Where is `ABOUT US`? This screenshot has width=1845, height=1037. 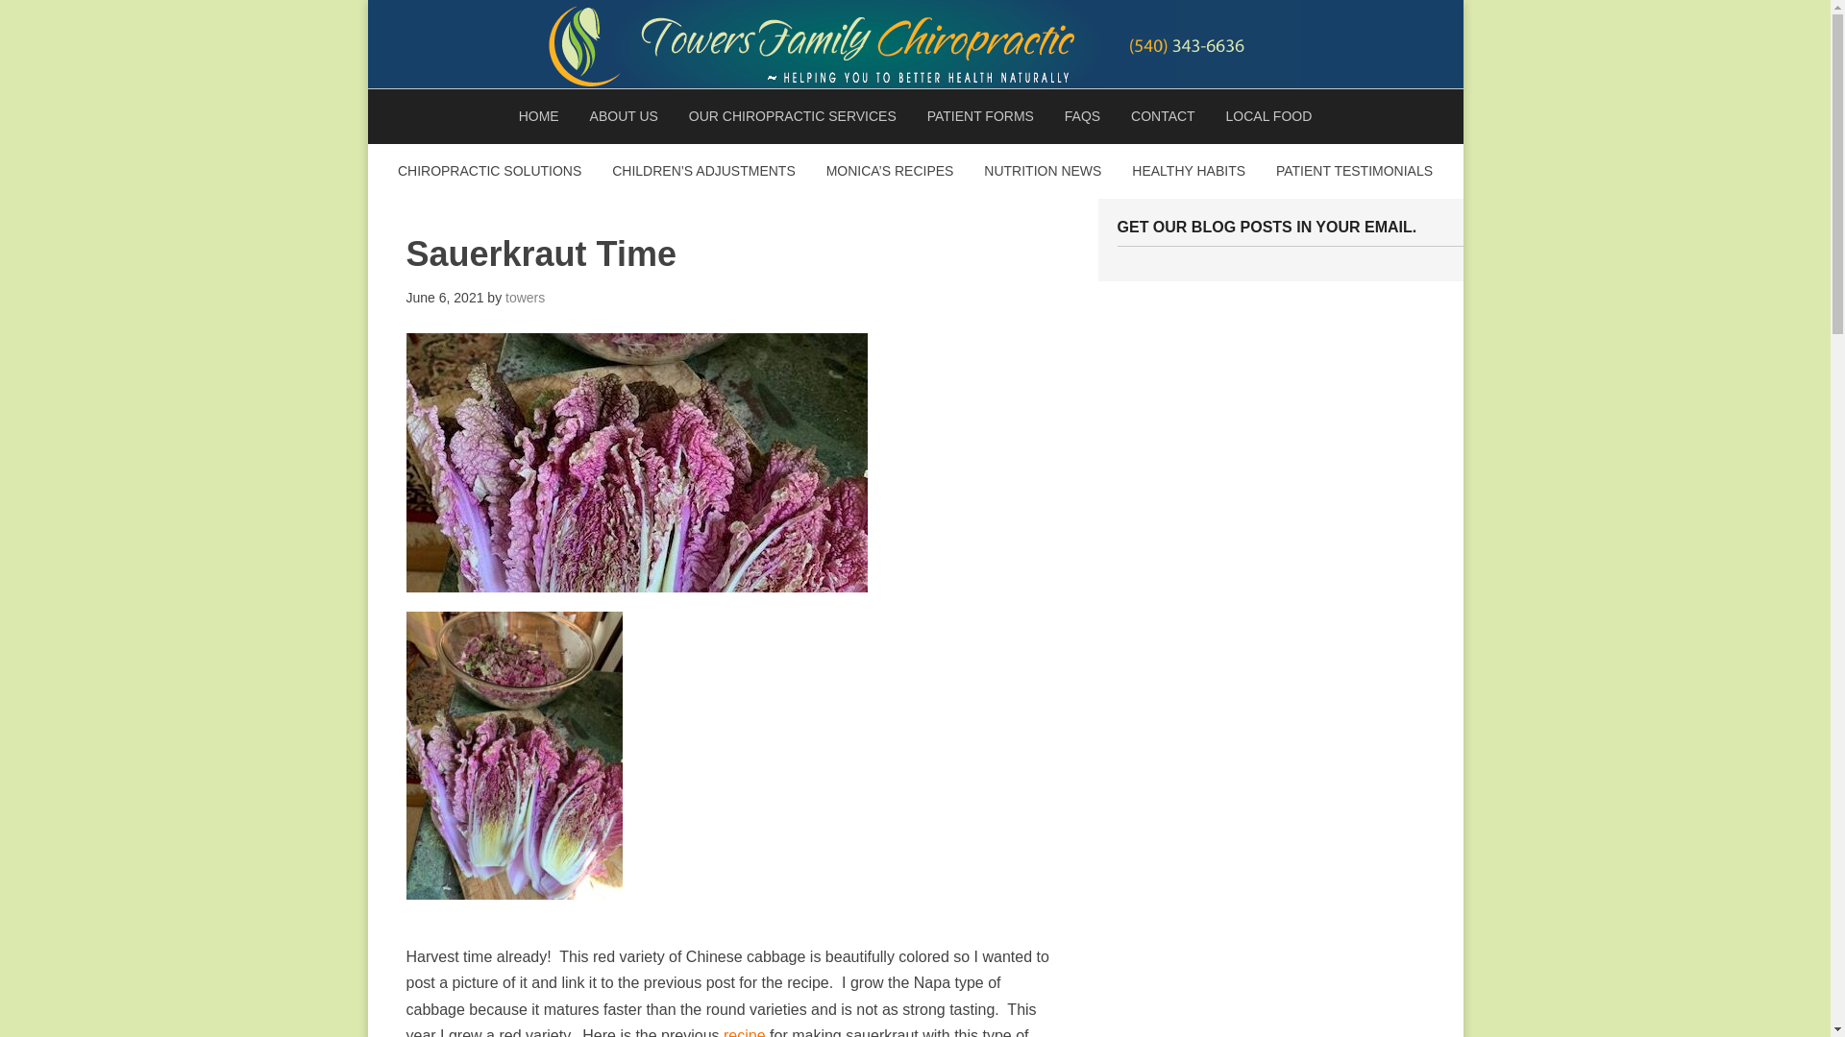 ABOUT US is located at coordinates (623, 116).